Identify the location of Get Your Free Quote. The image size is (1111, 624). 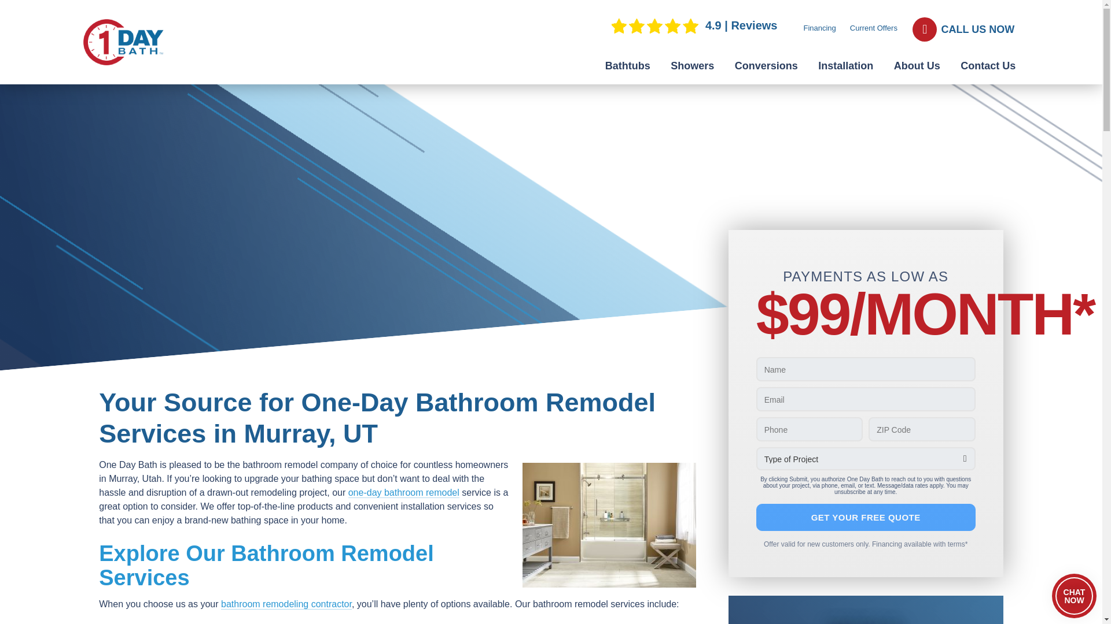
(866, 517).